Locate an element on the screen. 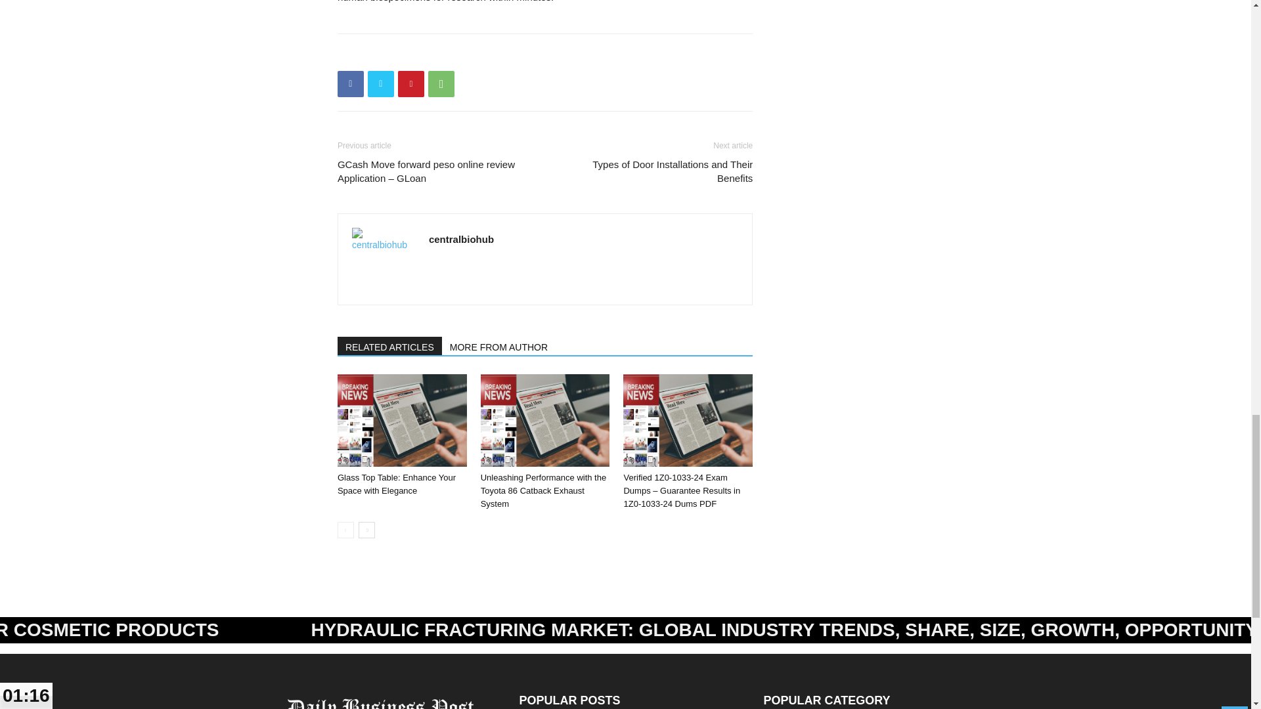 Image resolution: width=1261 pixels, height=709 pixels. Facebook is located at coordinates (351, 84).